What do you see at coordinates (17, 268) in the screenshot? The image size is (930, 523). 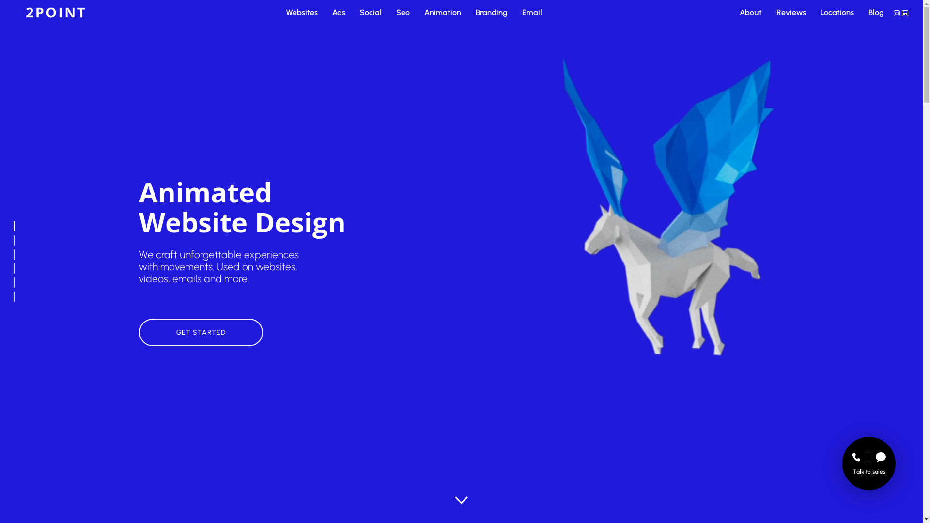 I see `Explainer Videos` at bounding box center [17, 268].